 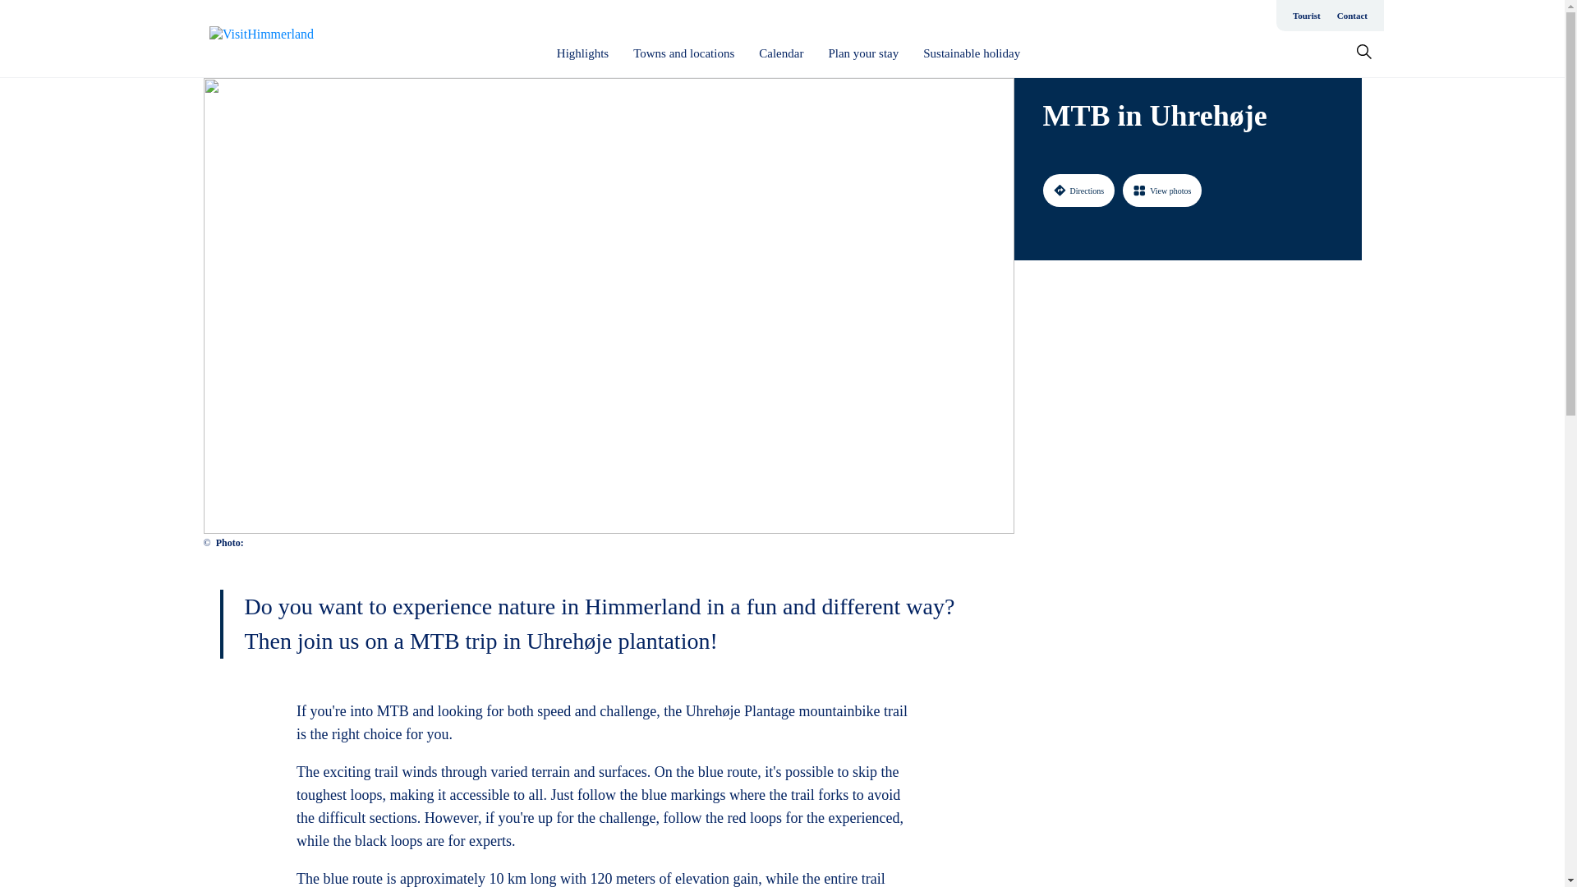 What do you see at coordinates (971, 53) in the screenshot?
I see `Sustainable holiday` at bounding box center [971, 53].